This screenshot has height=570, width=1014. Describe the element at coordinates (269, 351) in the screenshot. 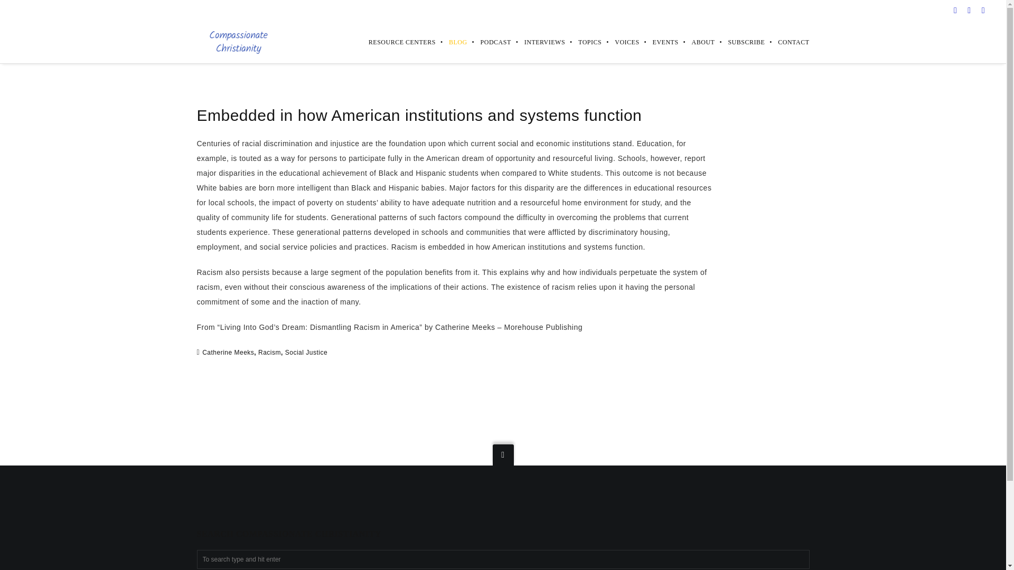

I see `Racism` at that location.